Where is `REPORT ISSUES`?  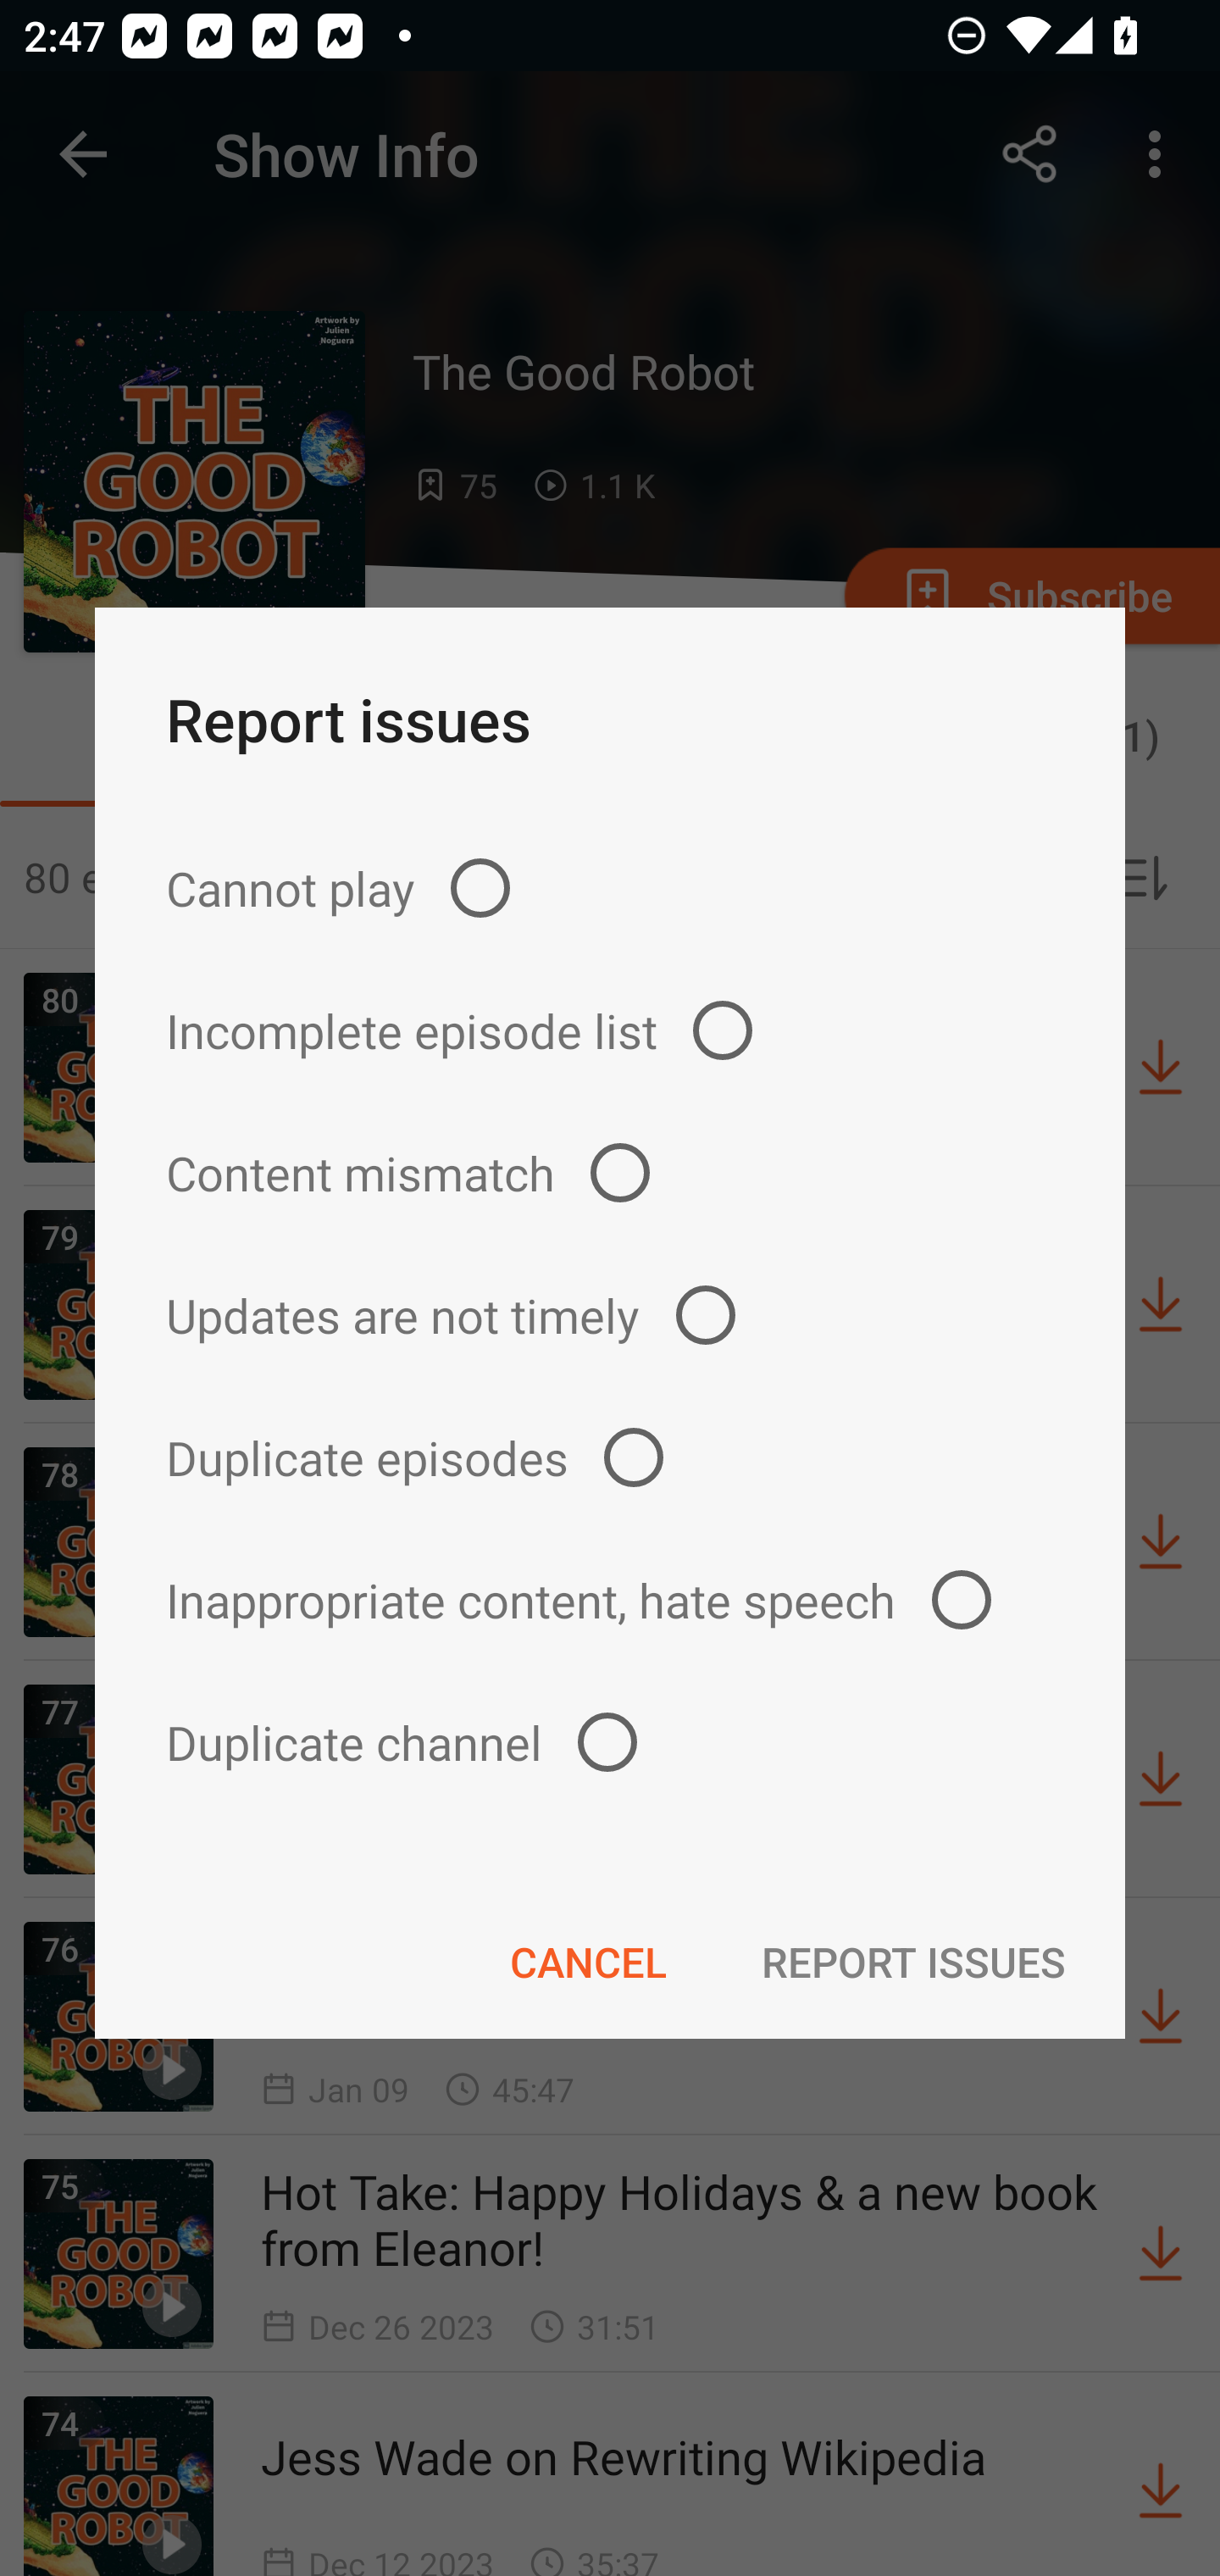
REPORT ISSUES is located at coordinates (913, 1961).